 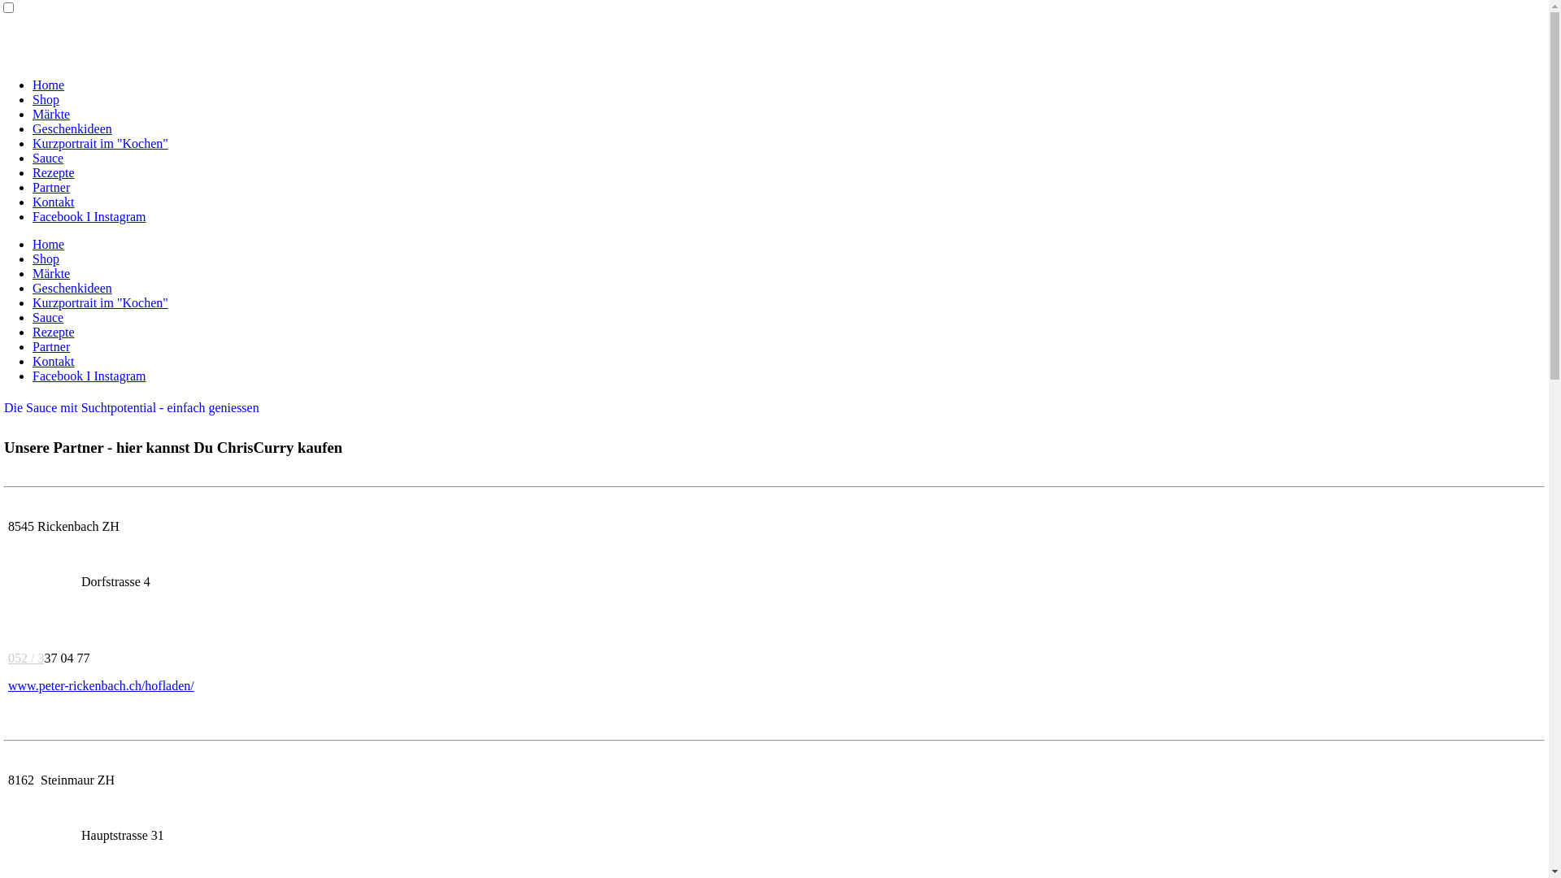 I want to click on Geschenkideen, so click(x=72, y=128).